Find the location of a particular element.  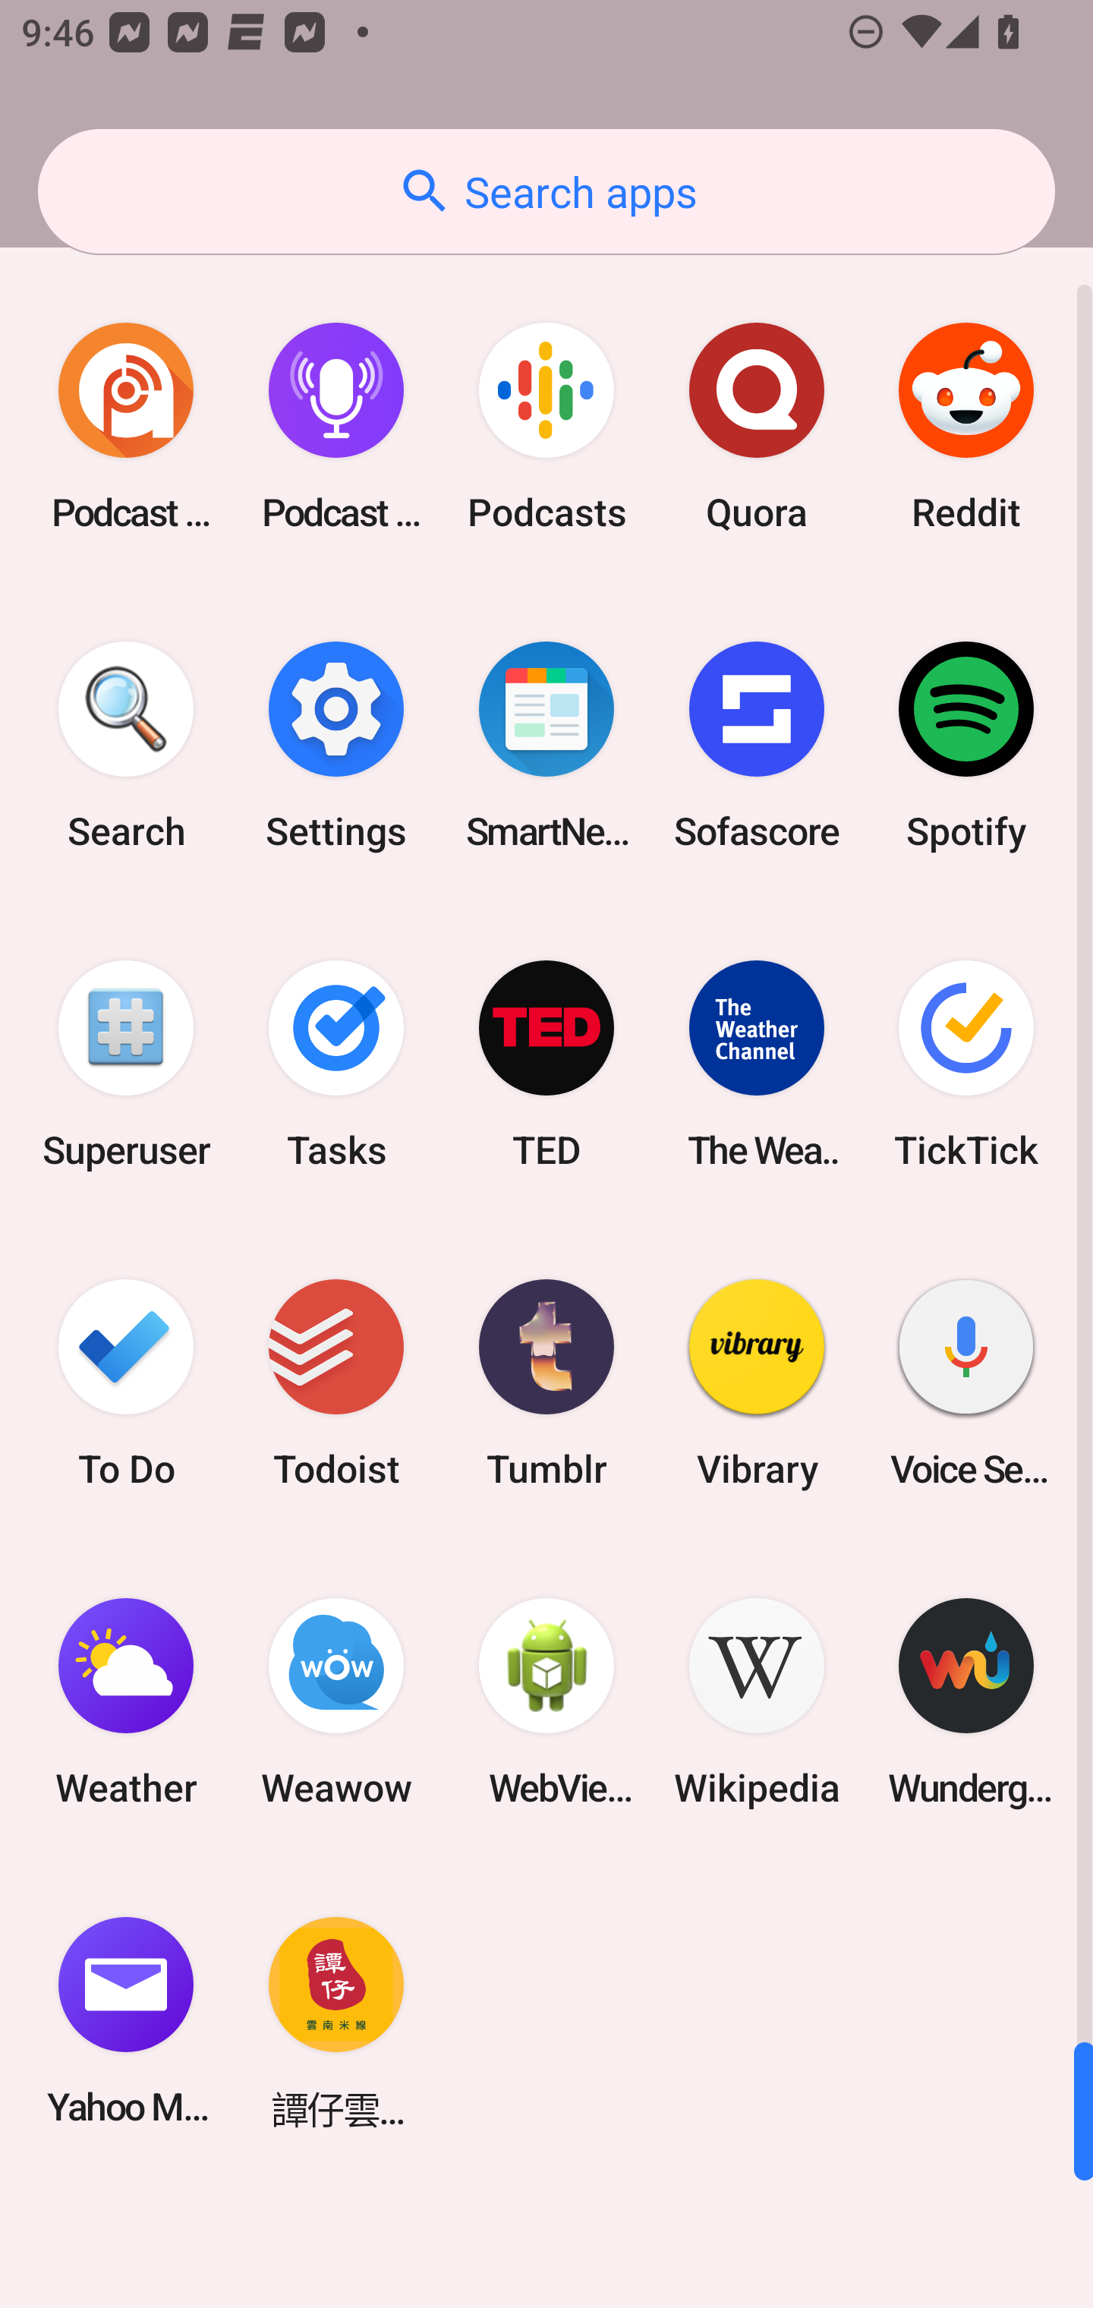

Wunderground is located at coordinates (966, 1702).